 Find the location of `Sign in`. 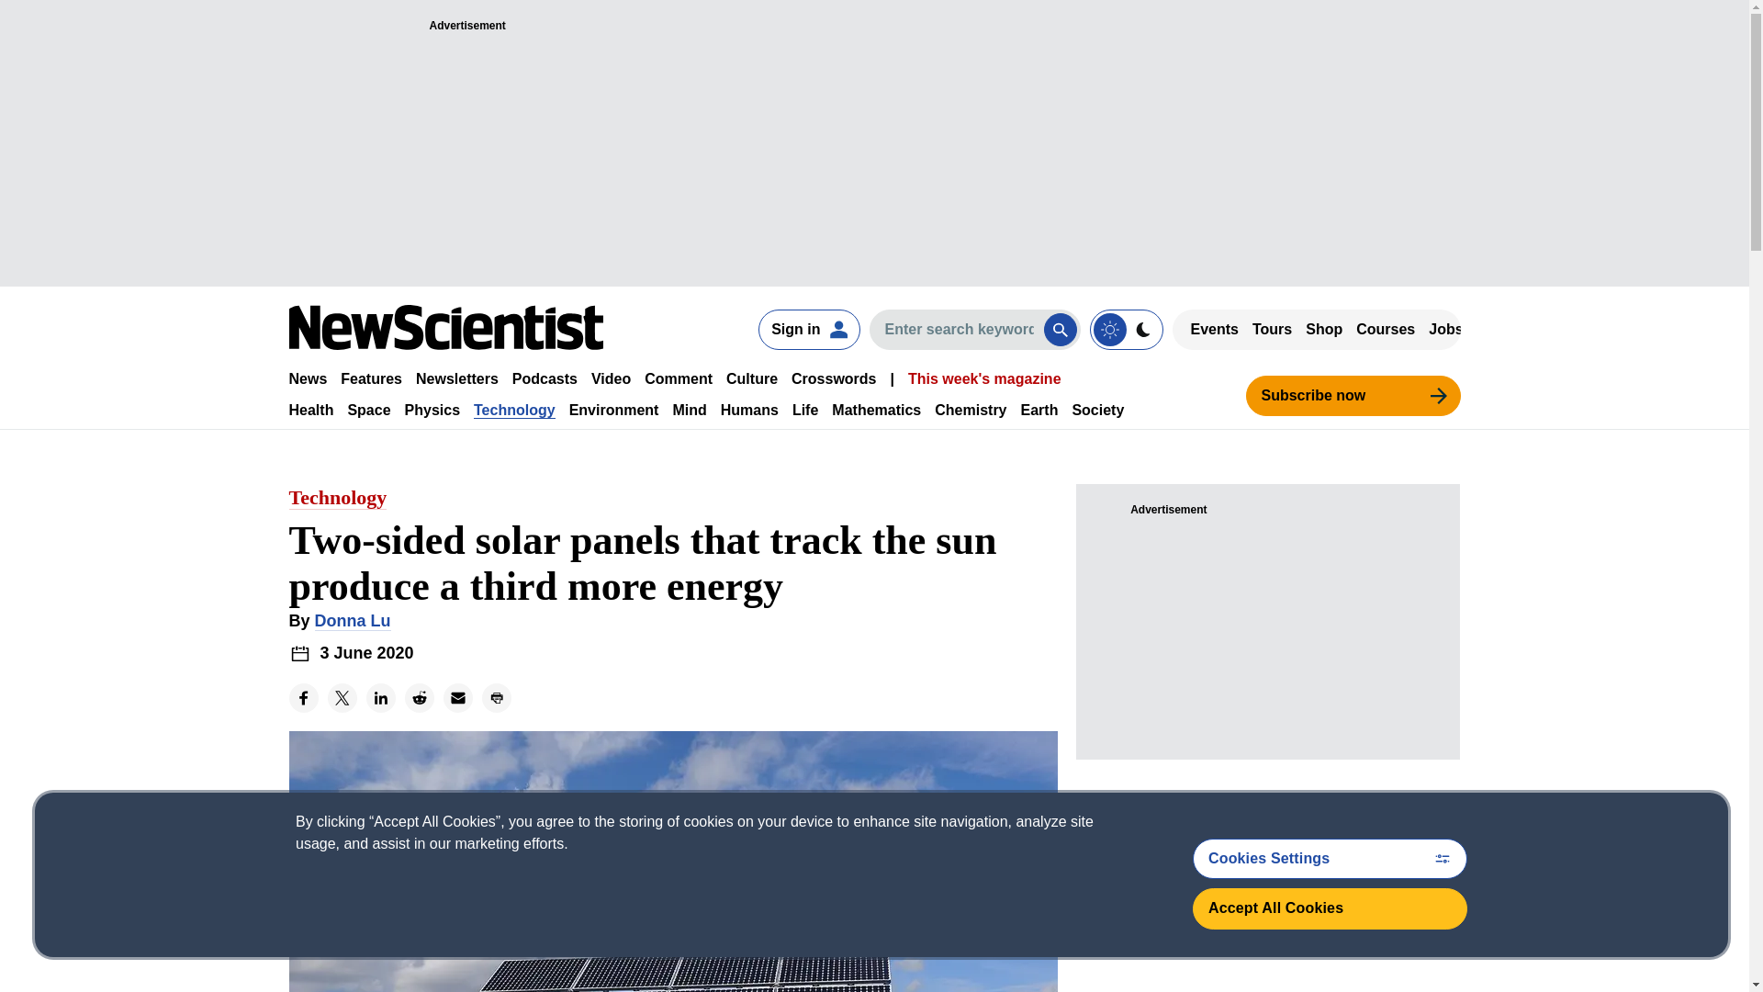

Sign in is located at coordinates (808, 329).